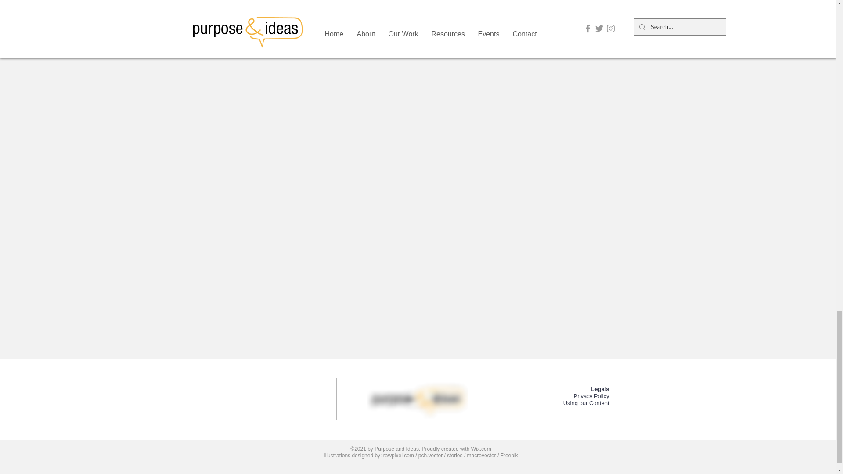 The image size is (843, 474). Describe the element at coordinates (586, 403) in the screenshot. I see `Using our Content` at that location.